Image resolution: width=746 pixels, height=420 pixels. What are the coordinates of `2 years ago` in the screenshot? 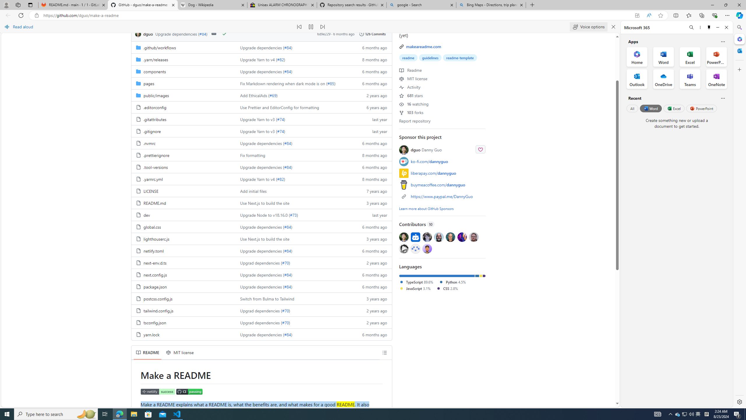 It's located at (372, 322).